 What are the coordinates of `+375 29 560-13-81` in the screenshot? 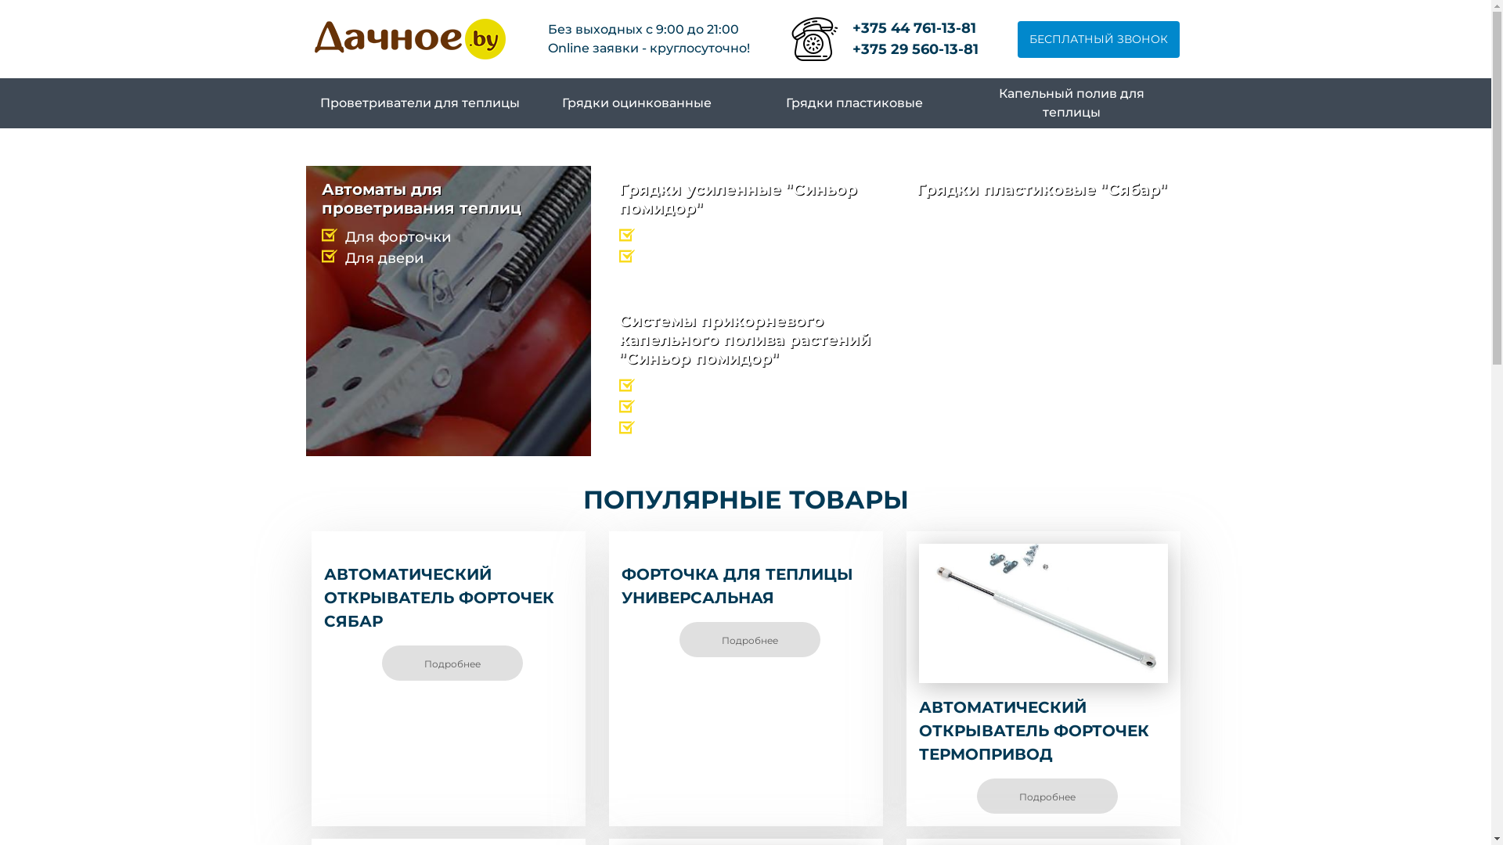 It's located at (916, 50).